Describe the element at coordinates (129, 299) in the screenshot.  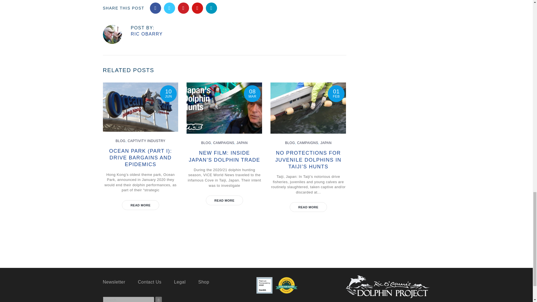
I see `Search...` at that location.